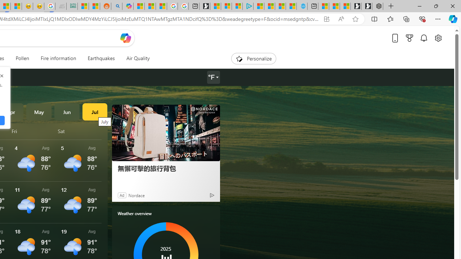 The width and height of the screenshot is (461, 259). Describe the element at coordinates (117, 6) in the screenshot. I see `Utah sues federal government - Search` at that location.